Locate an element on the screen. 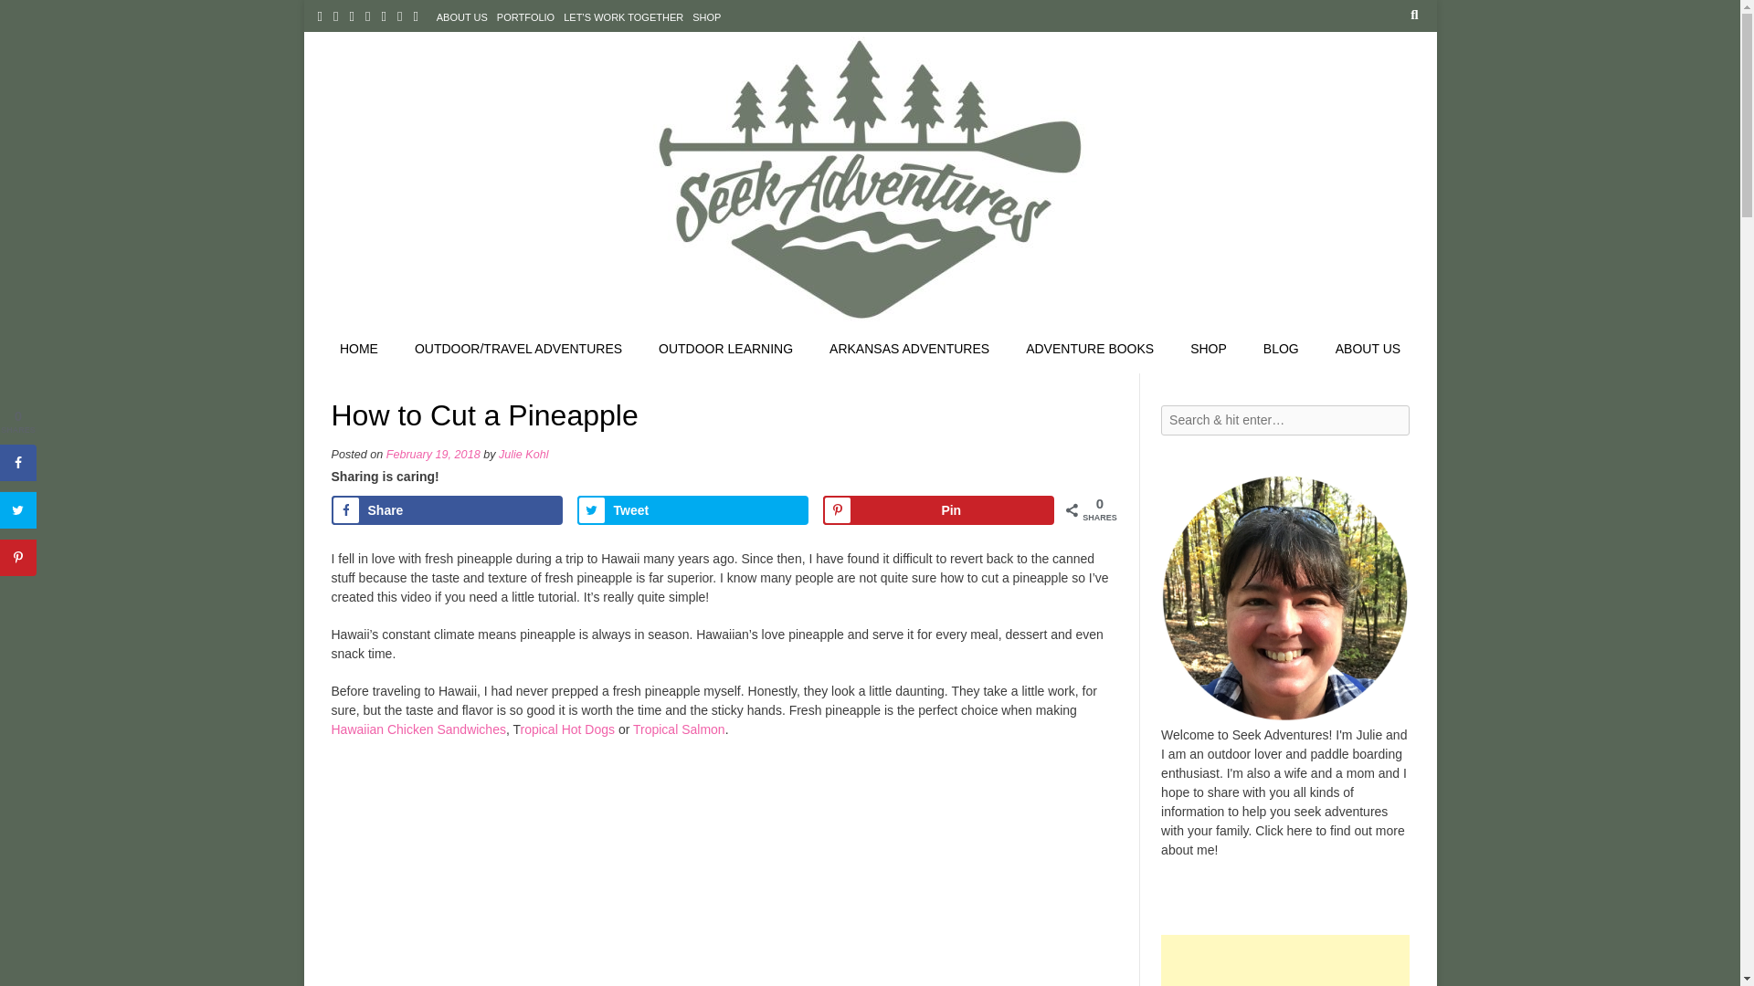 The width and height of the screenshot is (1754, 986). PORTFOLIO is located at coordinates (524, 17).